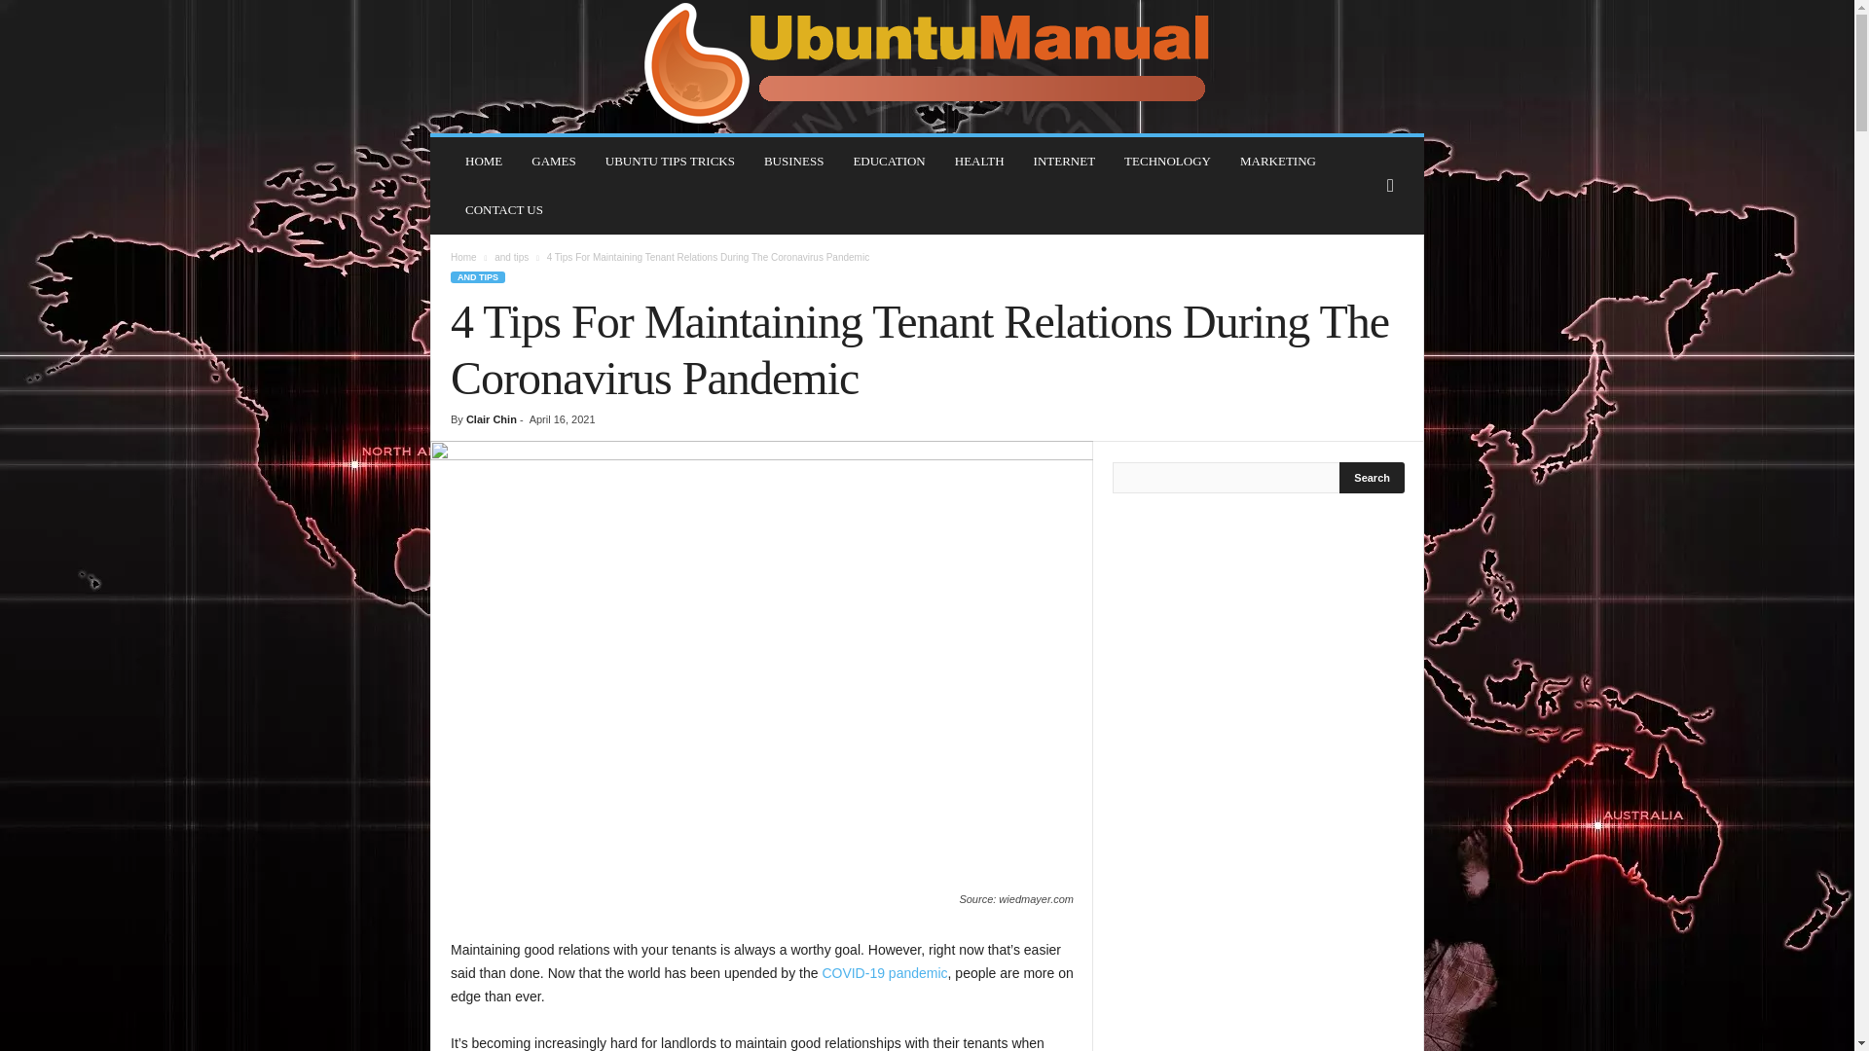 This screenshot has height=1051, width=1869. What do you see at coordinates (512, 257) in the screenshot?
I see `View all posts in and tips` at bounding box center [512, 257].